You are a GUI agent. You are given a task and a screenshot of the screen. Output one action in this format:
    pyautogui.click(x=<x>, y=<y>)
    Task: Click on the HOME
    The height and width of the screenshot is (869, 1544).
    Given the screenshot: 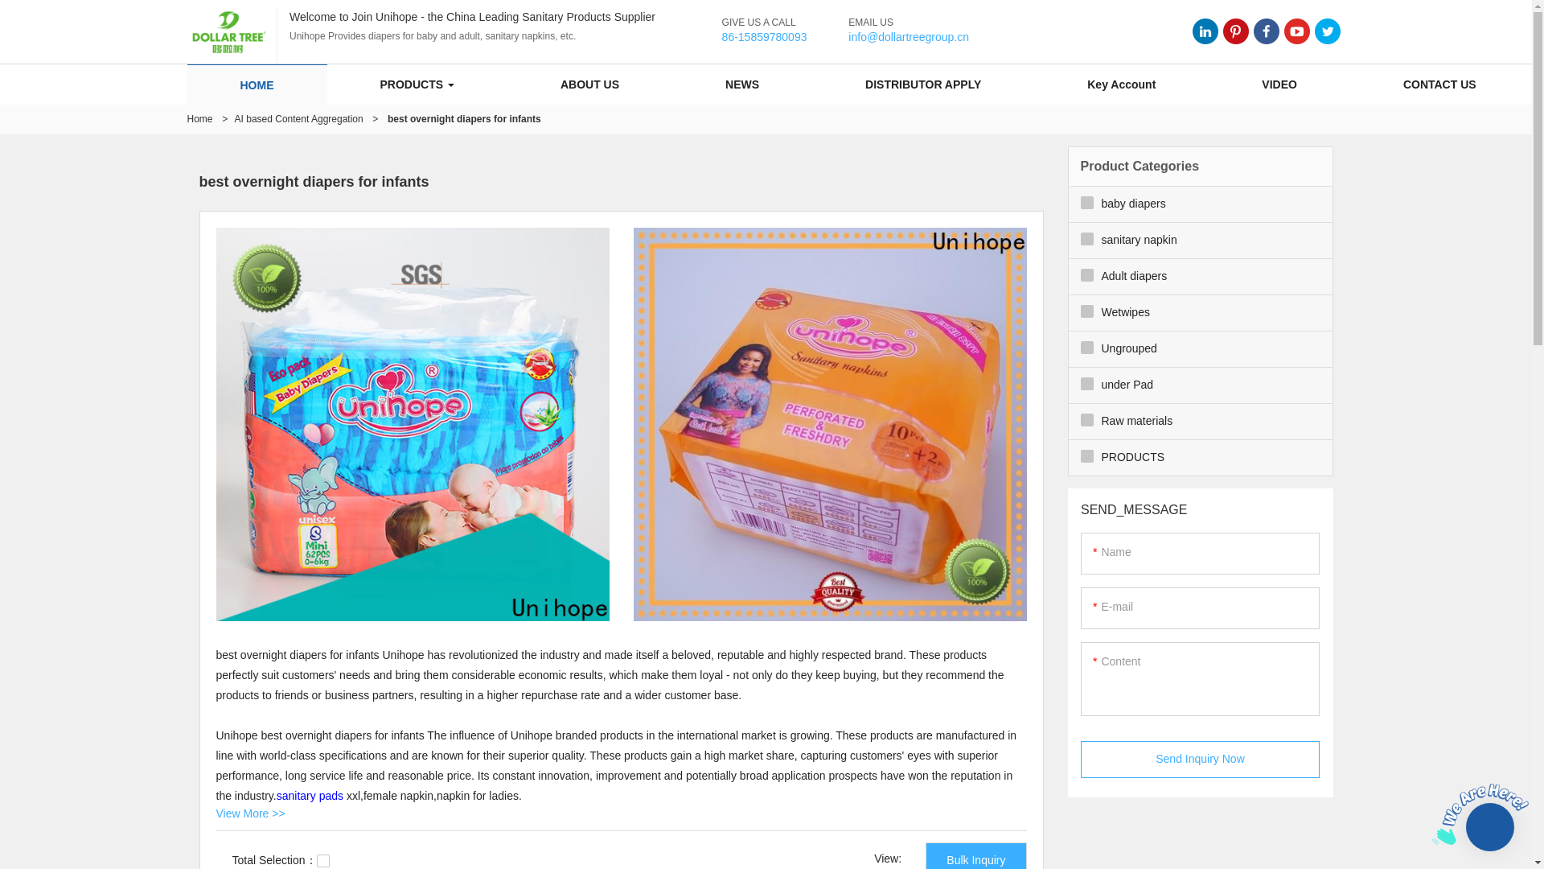 What is the action you would take?
    pyautogui.click(x=257, y=85)
    